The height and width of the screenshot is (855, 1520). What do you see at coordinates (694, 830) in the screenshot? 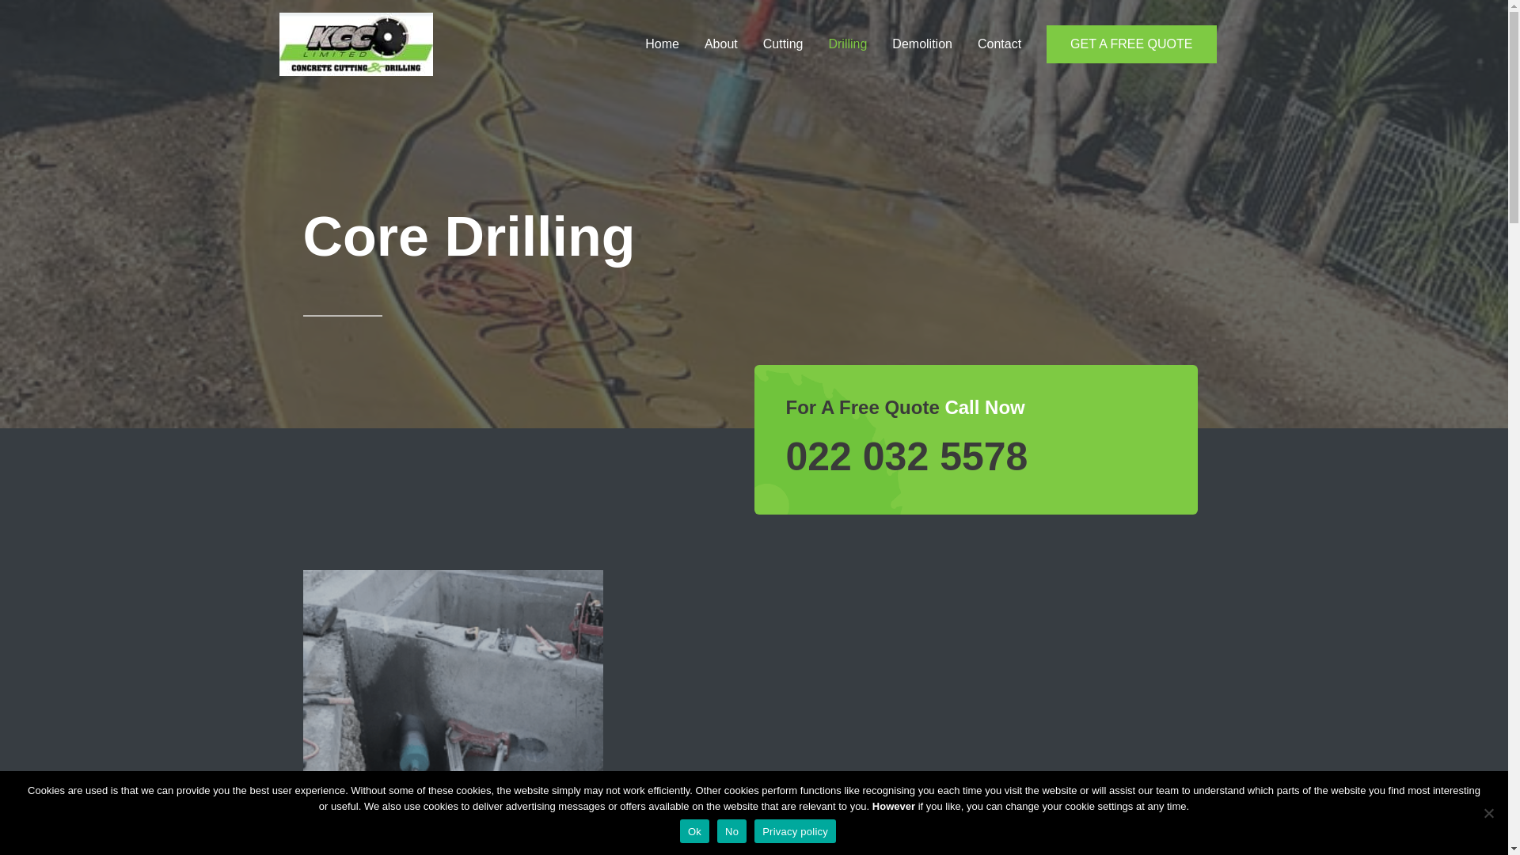
I see `Ok` at bounding box center [694, 830].